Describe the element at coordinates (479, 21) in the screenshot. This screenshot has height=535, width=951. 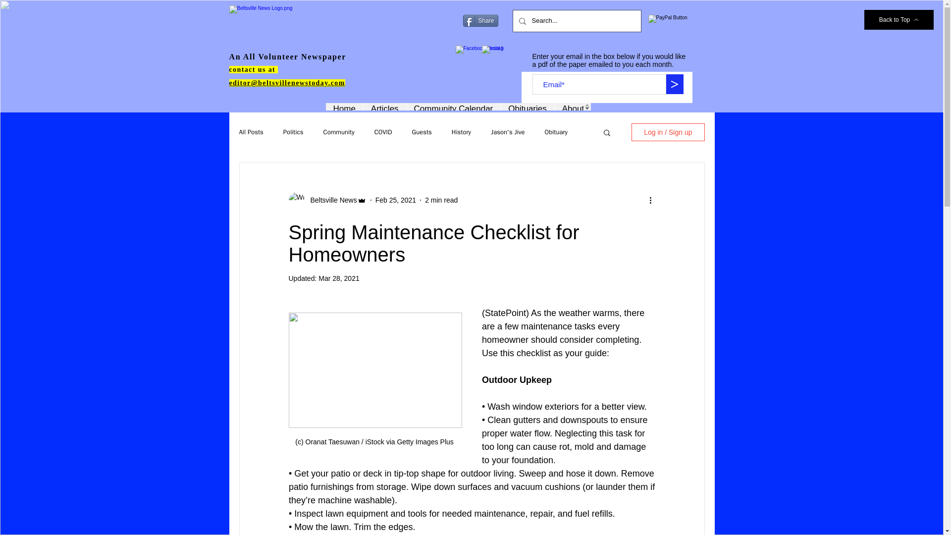
I see `Share` at that location.